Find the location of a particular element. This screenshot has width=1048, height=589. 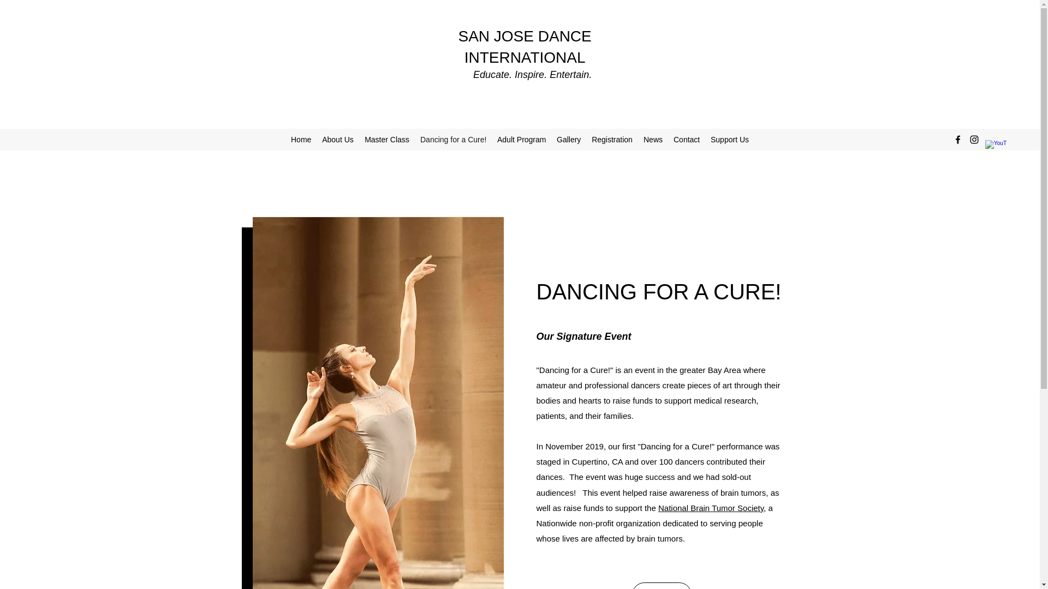

Adult Program is located at coordinates (521, 139).